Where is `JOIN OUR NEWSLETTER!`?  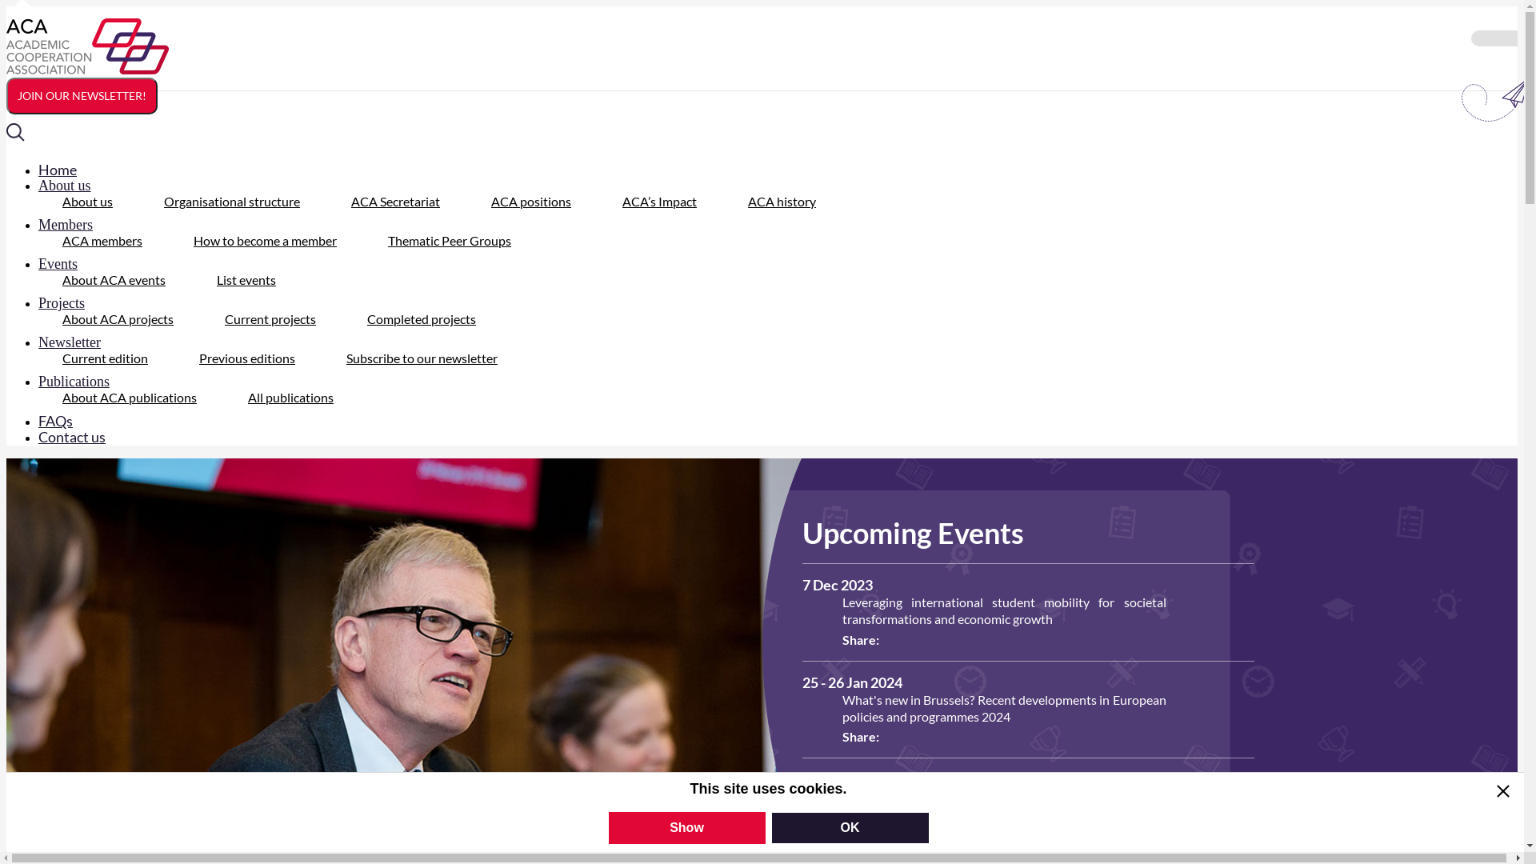 JOIN OUR NEWSLETTER! is located at coordinates (82, 96).